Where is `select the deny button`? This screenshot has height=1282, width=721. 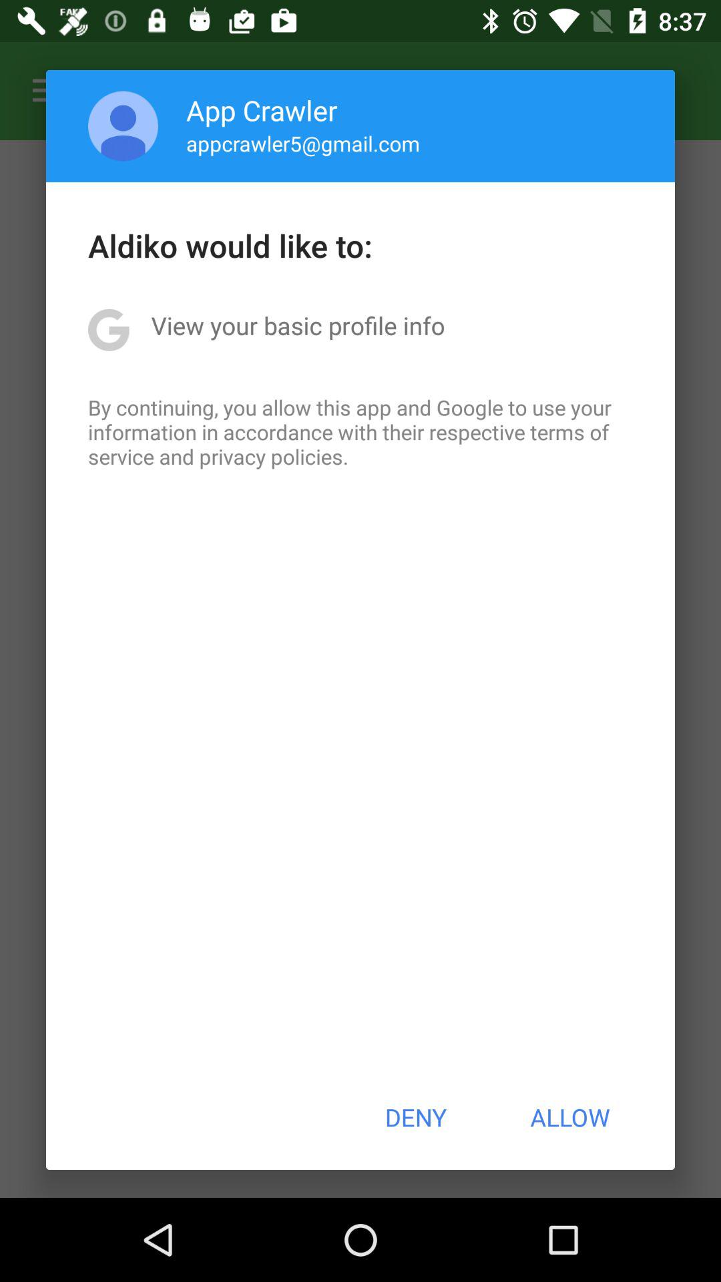 select the deny button is located at coordinates (415, 1117).